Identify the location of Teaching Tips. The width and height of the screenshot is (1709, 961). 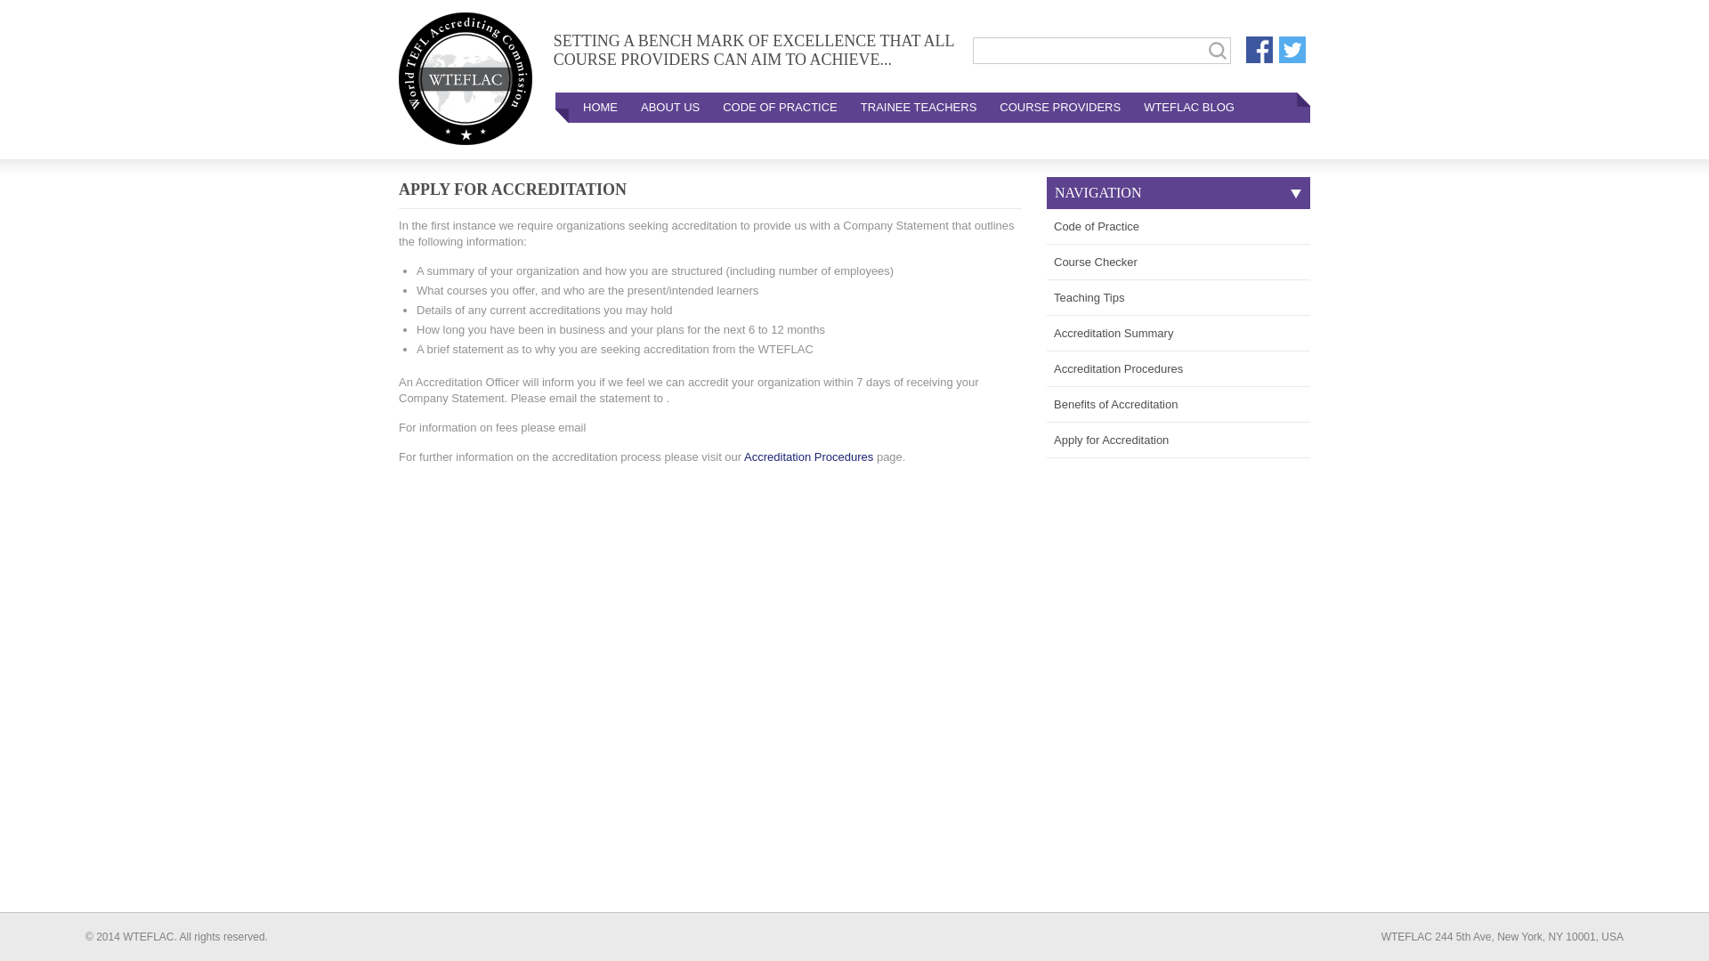
(1178, 298).